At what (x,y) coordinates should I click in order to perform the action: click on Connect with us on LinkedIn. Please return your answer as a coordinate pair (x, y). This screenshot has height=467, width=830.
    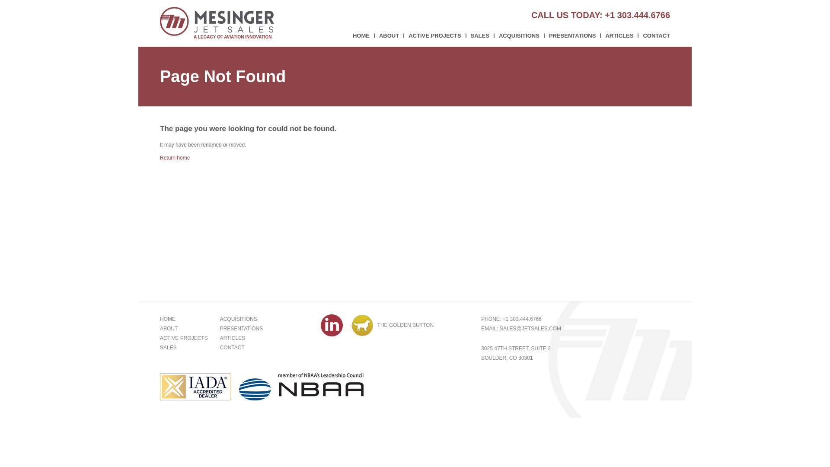
    Looking at the image, I should click on (331, 325).